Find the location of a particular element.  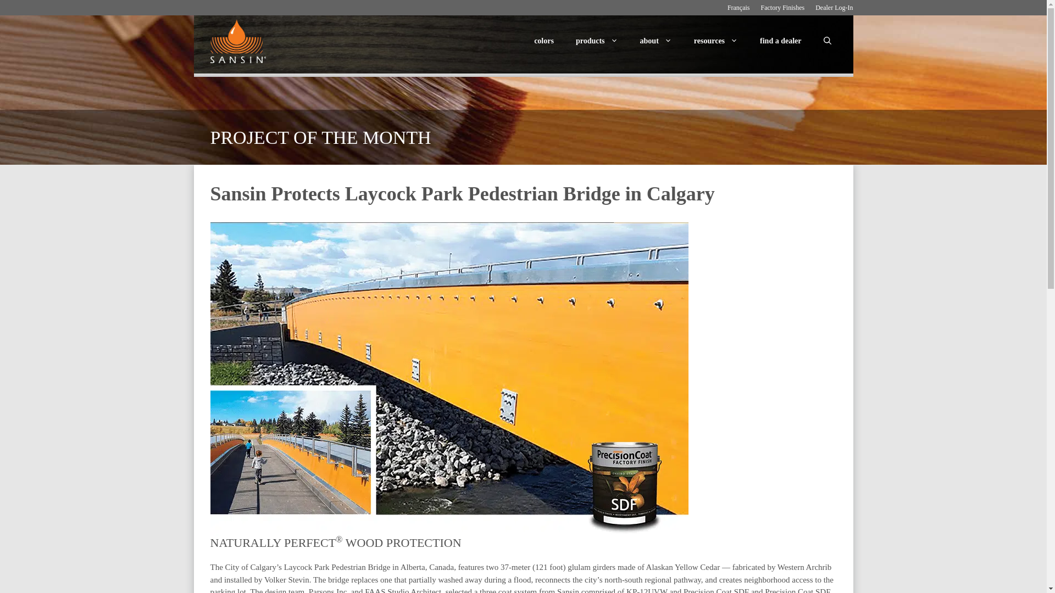

Factory Finishes is located at coordinates (782, 7).